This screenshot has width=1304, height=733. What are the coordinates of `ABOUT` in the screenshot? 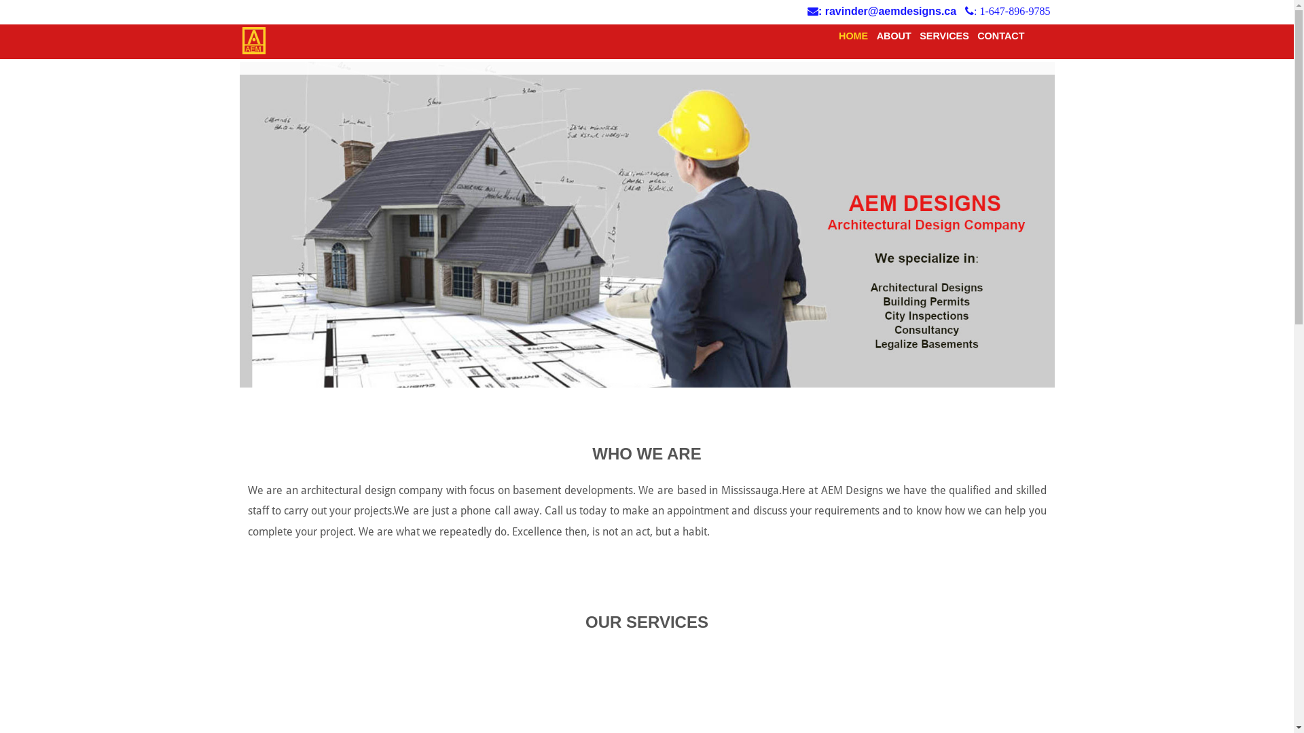 It's located at (894, 36).